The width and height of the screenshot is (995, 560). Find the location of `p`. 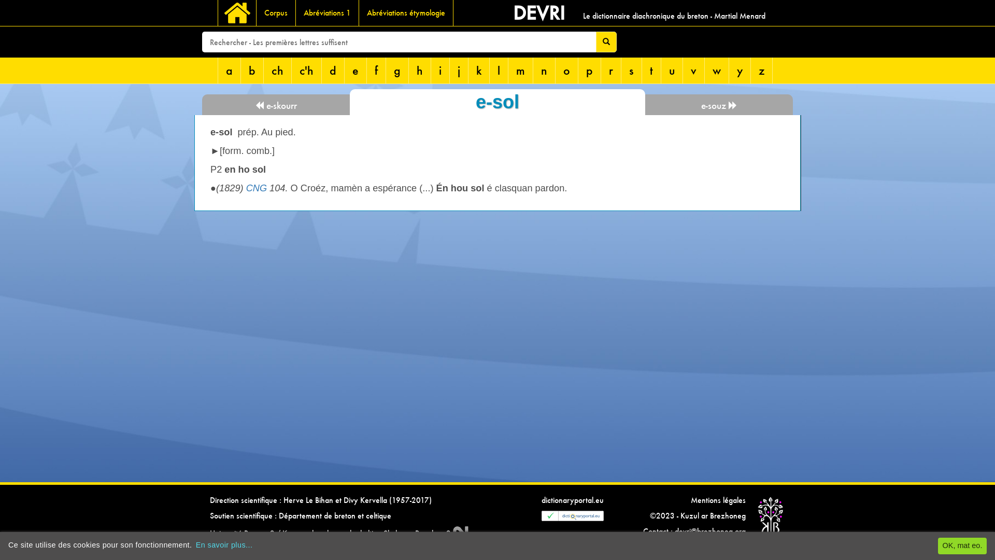

p is located at coordinates (590, 71).